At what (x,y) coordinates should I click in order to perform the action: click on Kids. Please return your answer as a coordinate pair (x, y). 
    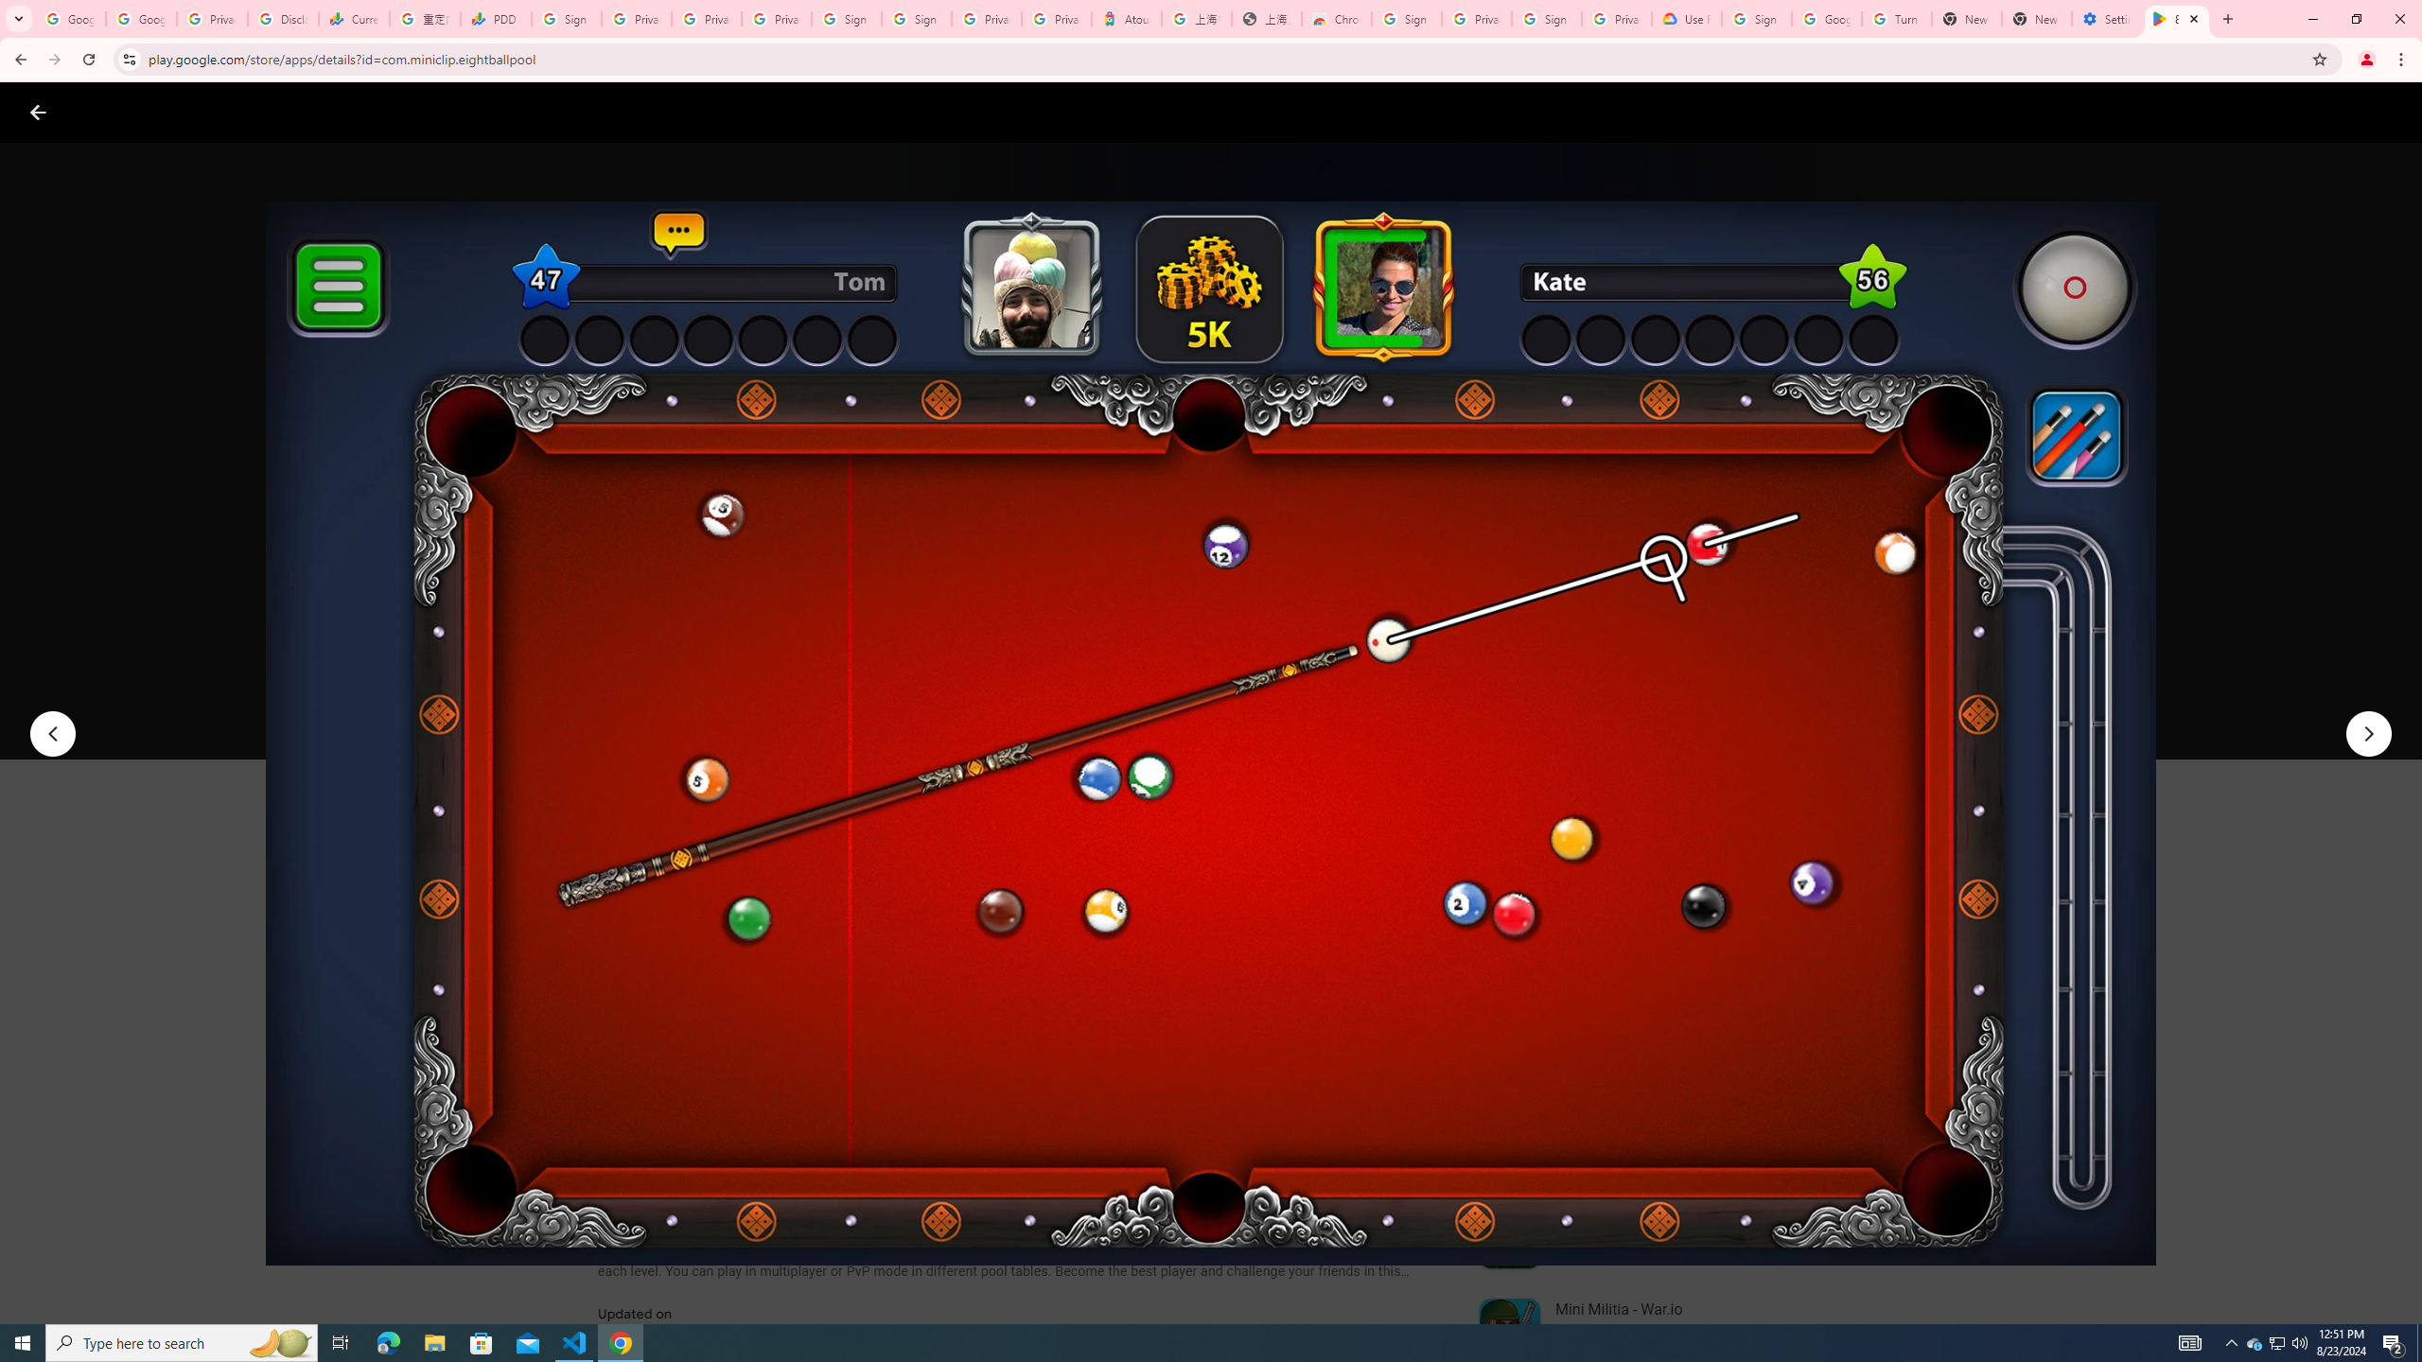
    Looking at the image, I should click on (365, 112).